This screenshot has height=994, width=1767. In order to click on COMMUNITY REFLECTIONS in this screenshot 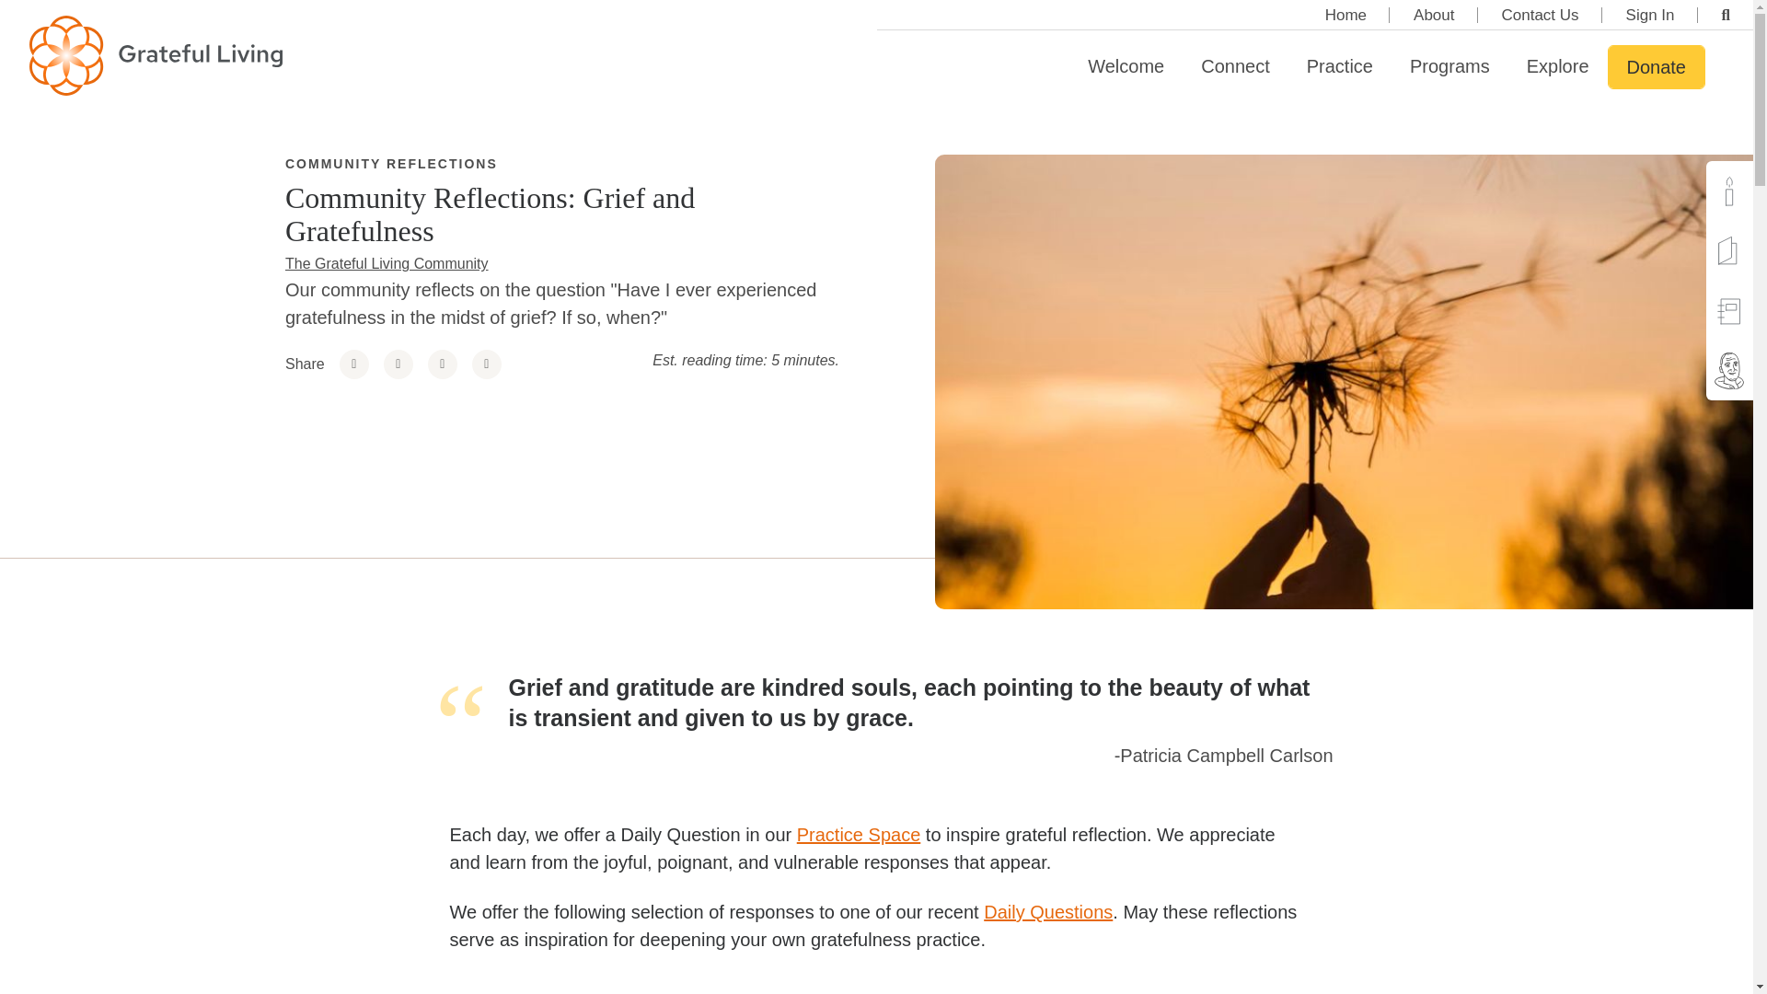, I will do `click(391, 163)`.